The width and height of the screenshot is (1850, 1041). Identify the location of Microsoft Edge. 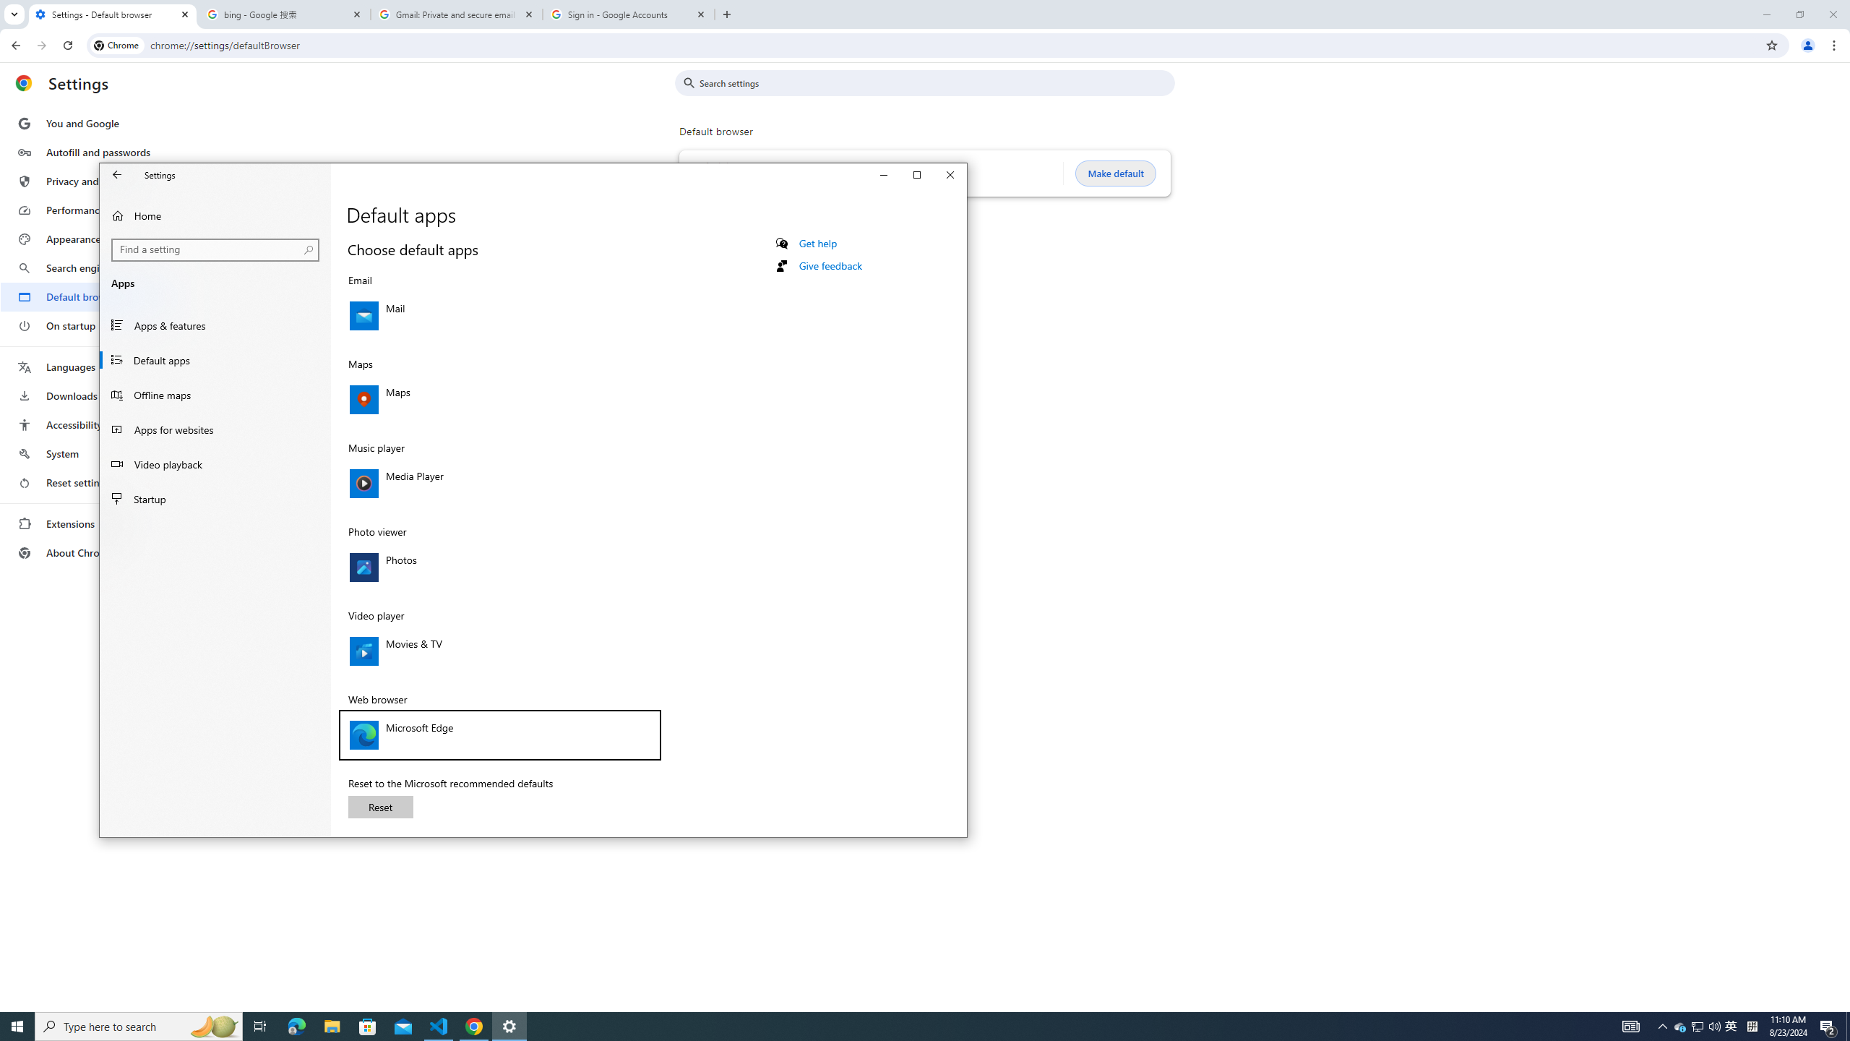
(296, 1027).